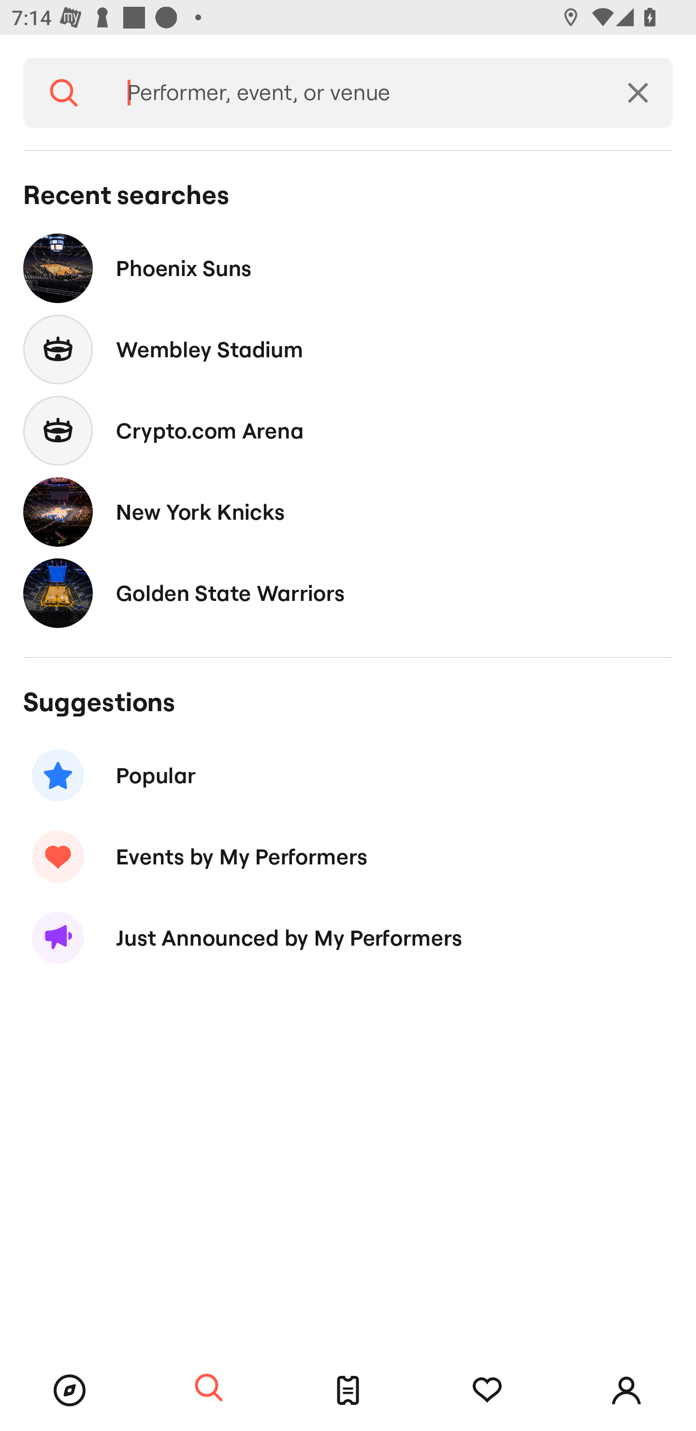  I want to click on Golden State Warriors, so click(348, 593).